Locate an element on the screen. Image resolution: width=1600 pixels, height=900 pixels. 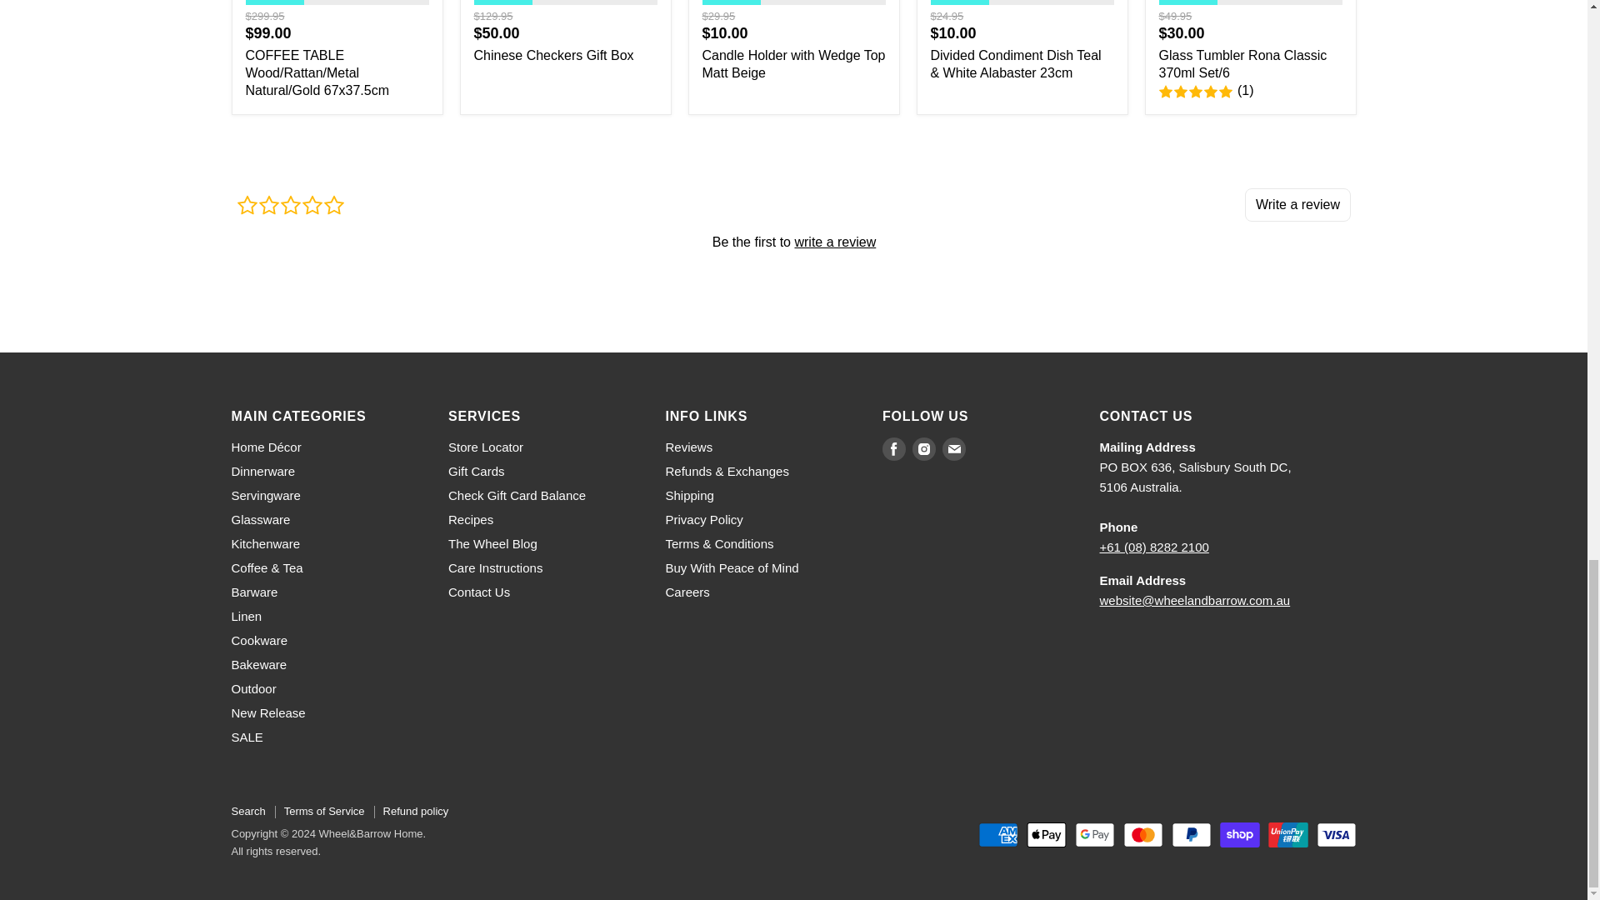
Facebook is located at coordinates (893, 448).